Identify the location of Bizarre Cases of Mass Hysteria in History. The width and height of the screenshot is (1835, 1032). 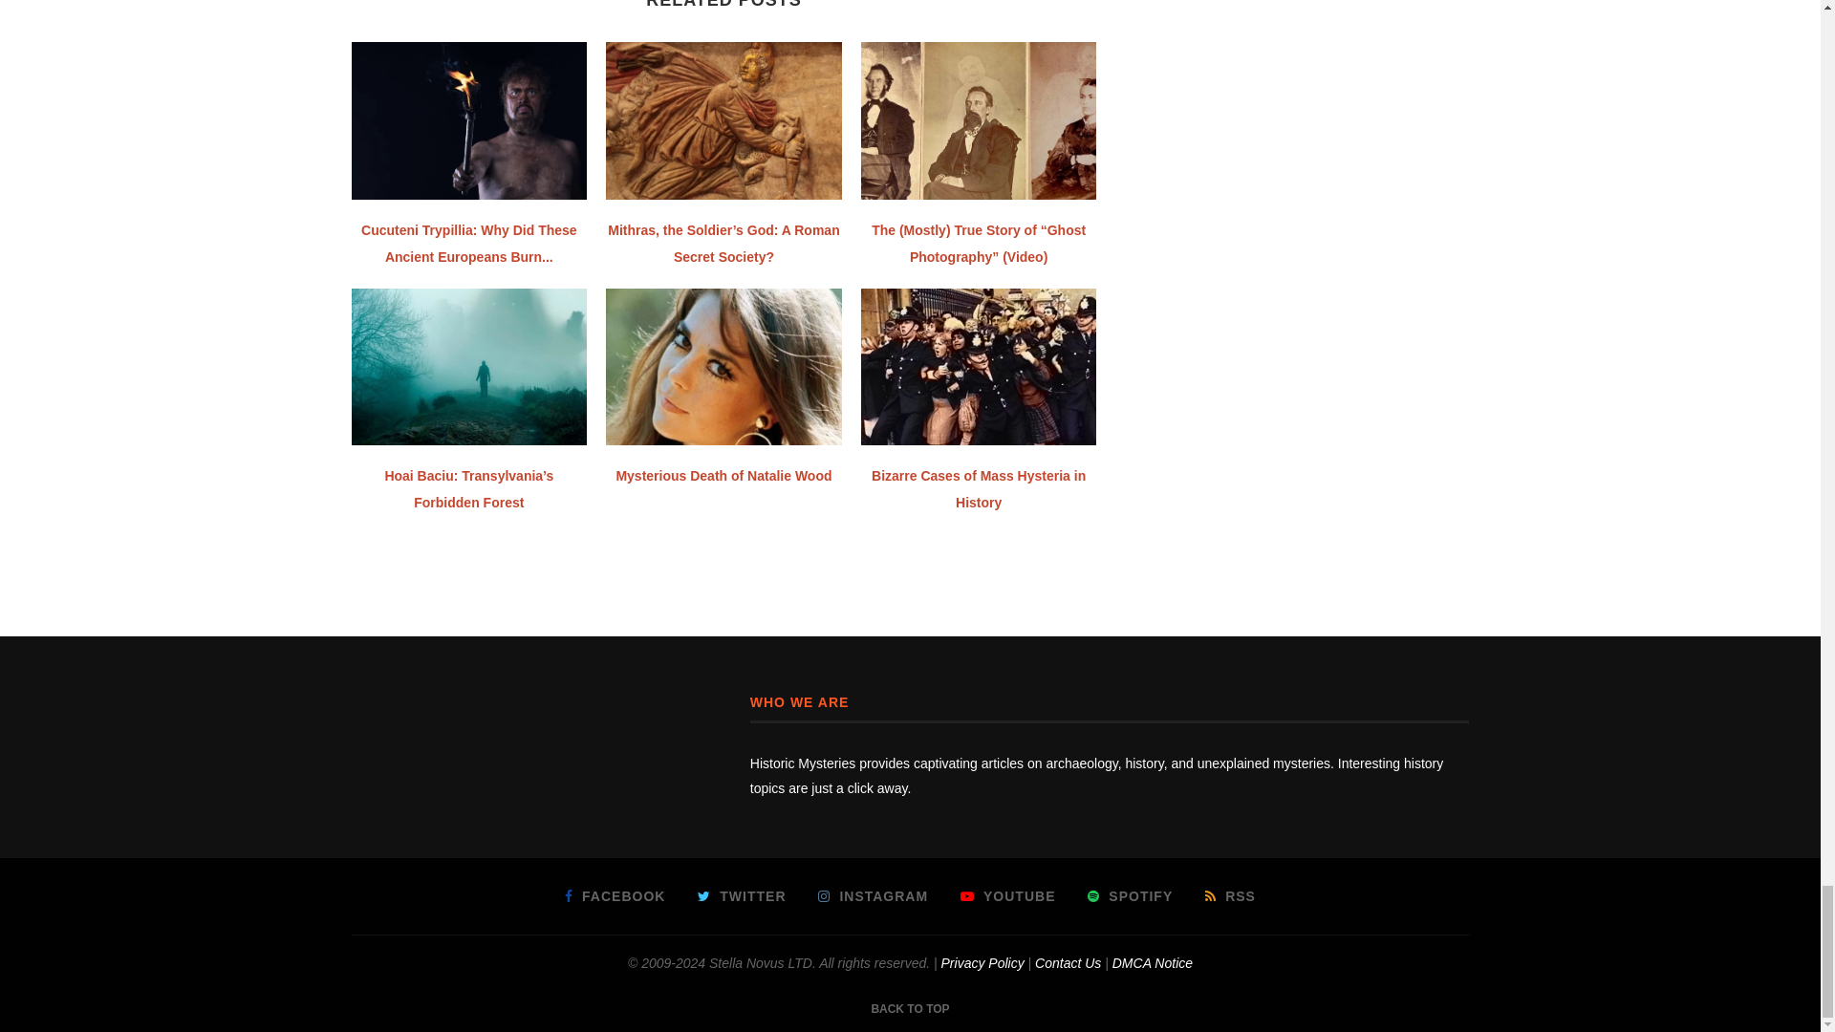
(979, 367).